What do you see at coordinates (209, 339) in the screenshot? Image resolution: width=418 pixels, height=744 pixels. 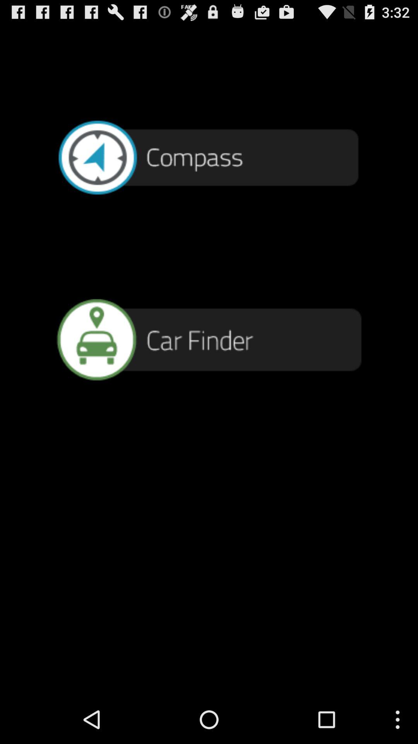 I see `go to location` at bounding box center [209, 339].